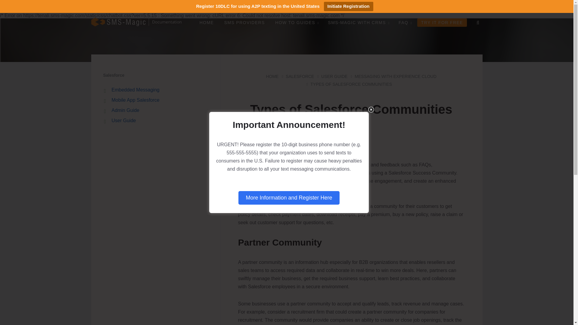  What do you see at coordinates (358, 22) in the screenshot?
I see `SMS-MAGIC WITH CRMS` at bounding box center [358, 22].